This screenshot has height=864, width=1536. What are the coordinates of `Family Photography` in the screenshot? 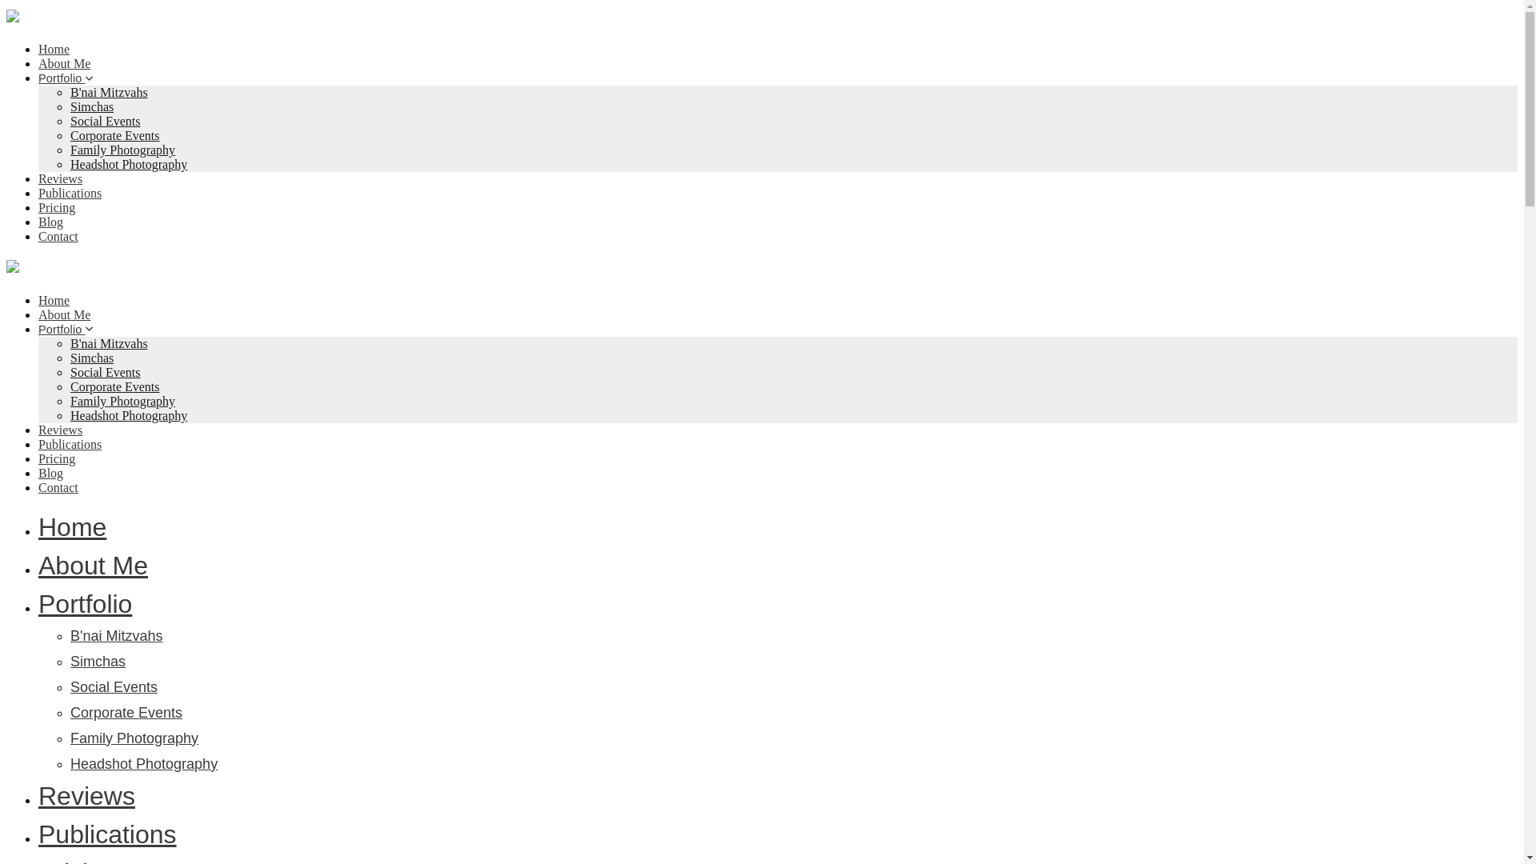 It's located at (122, 150).